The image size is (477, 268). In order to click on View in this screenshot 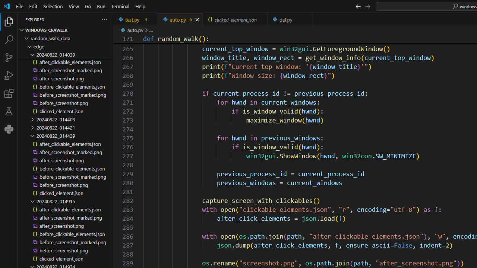, I will do `click(74, 6)`.